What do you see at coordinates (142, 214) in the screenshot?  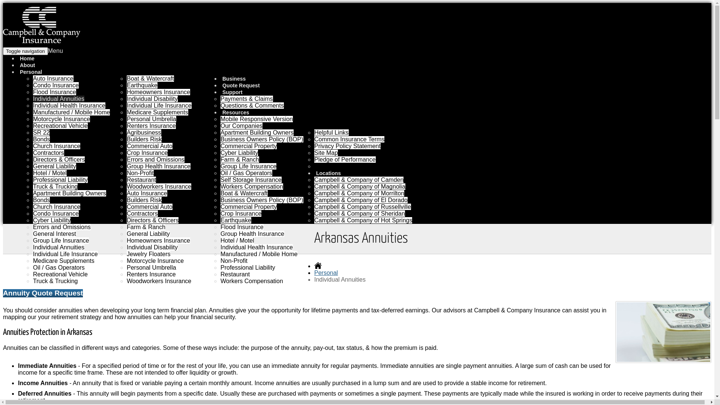 I see `Contractors` at bounding box center [142, 214].